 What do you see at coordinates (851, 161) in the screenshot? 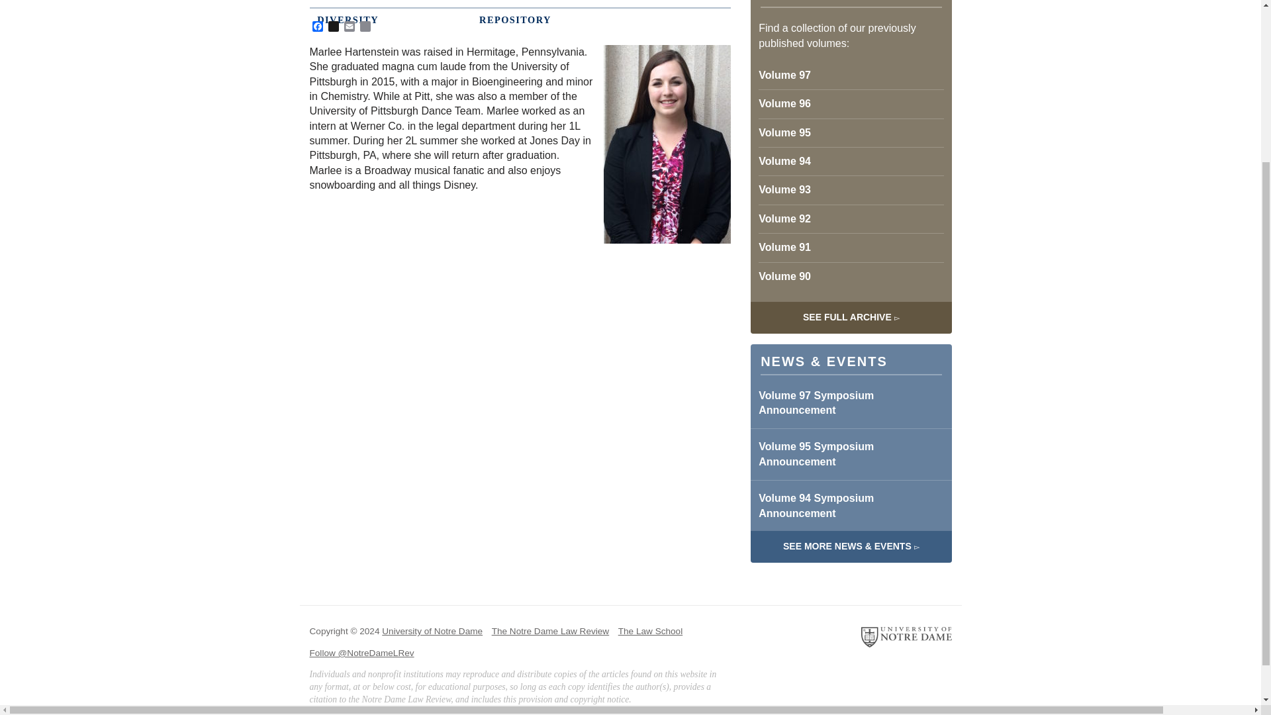
I see `Volume 94` at bounding box center [851, 161].